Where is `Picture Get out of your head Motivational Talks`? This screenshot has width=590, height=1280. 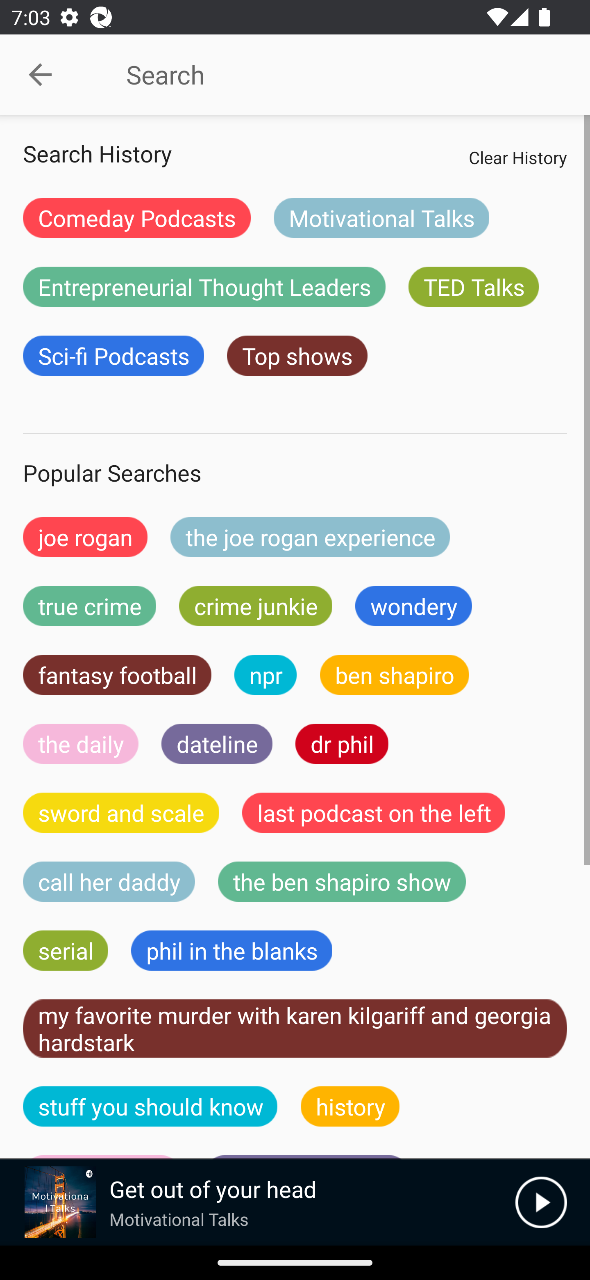
Picture Get out of your head Motivational Talks is located at coordinates (258, 1202).